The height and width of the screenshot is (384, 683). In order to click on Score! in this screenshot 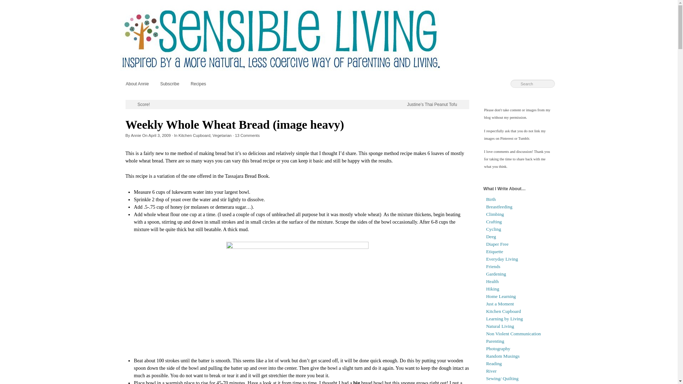, I will do `click(139, 105)`.